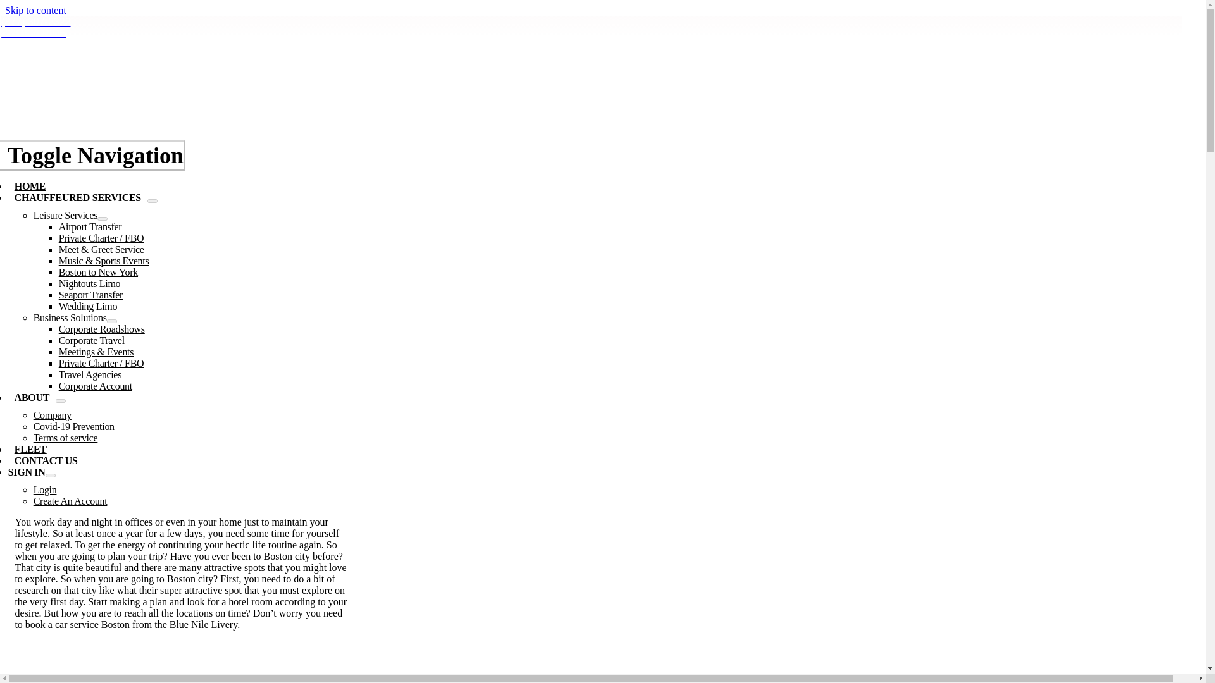 This screenshot has width=1215, height=683. I want to click on Travel Agencies, so click(90, 374).